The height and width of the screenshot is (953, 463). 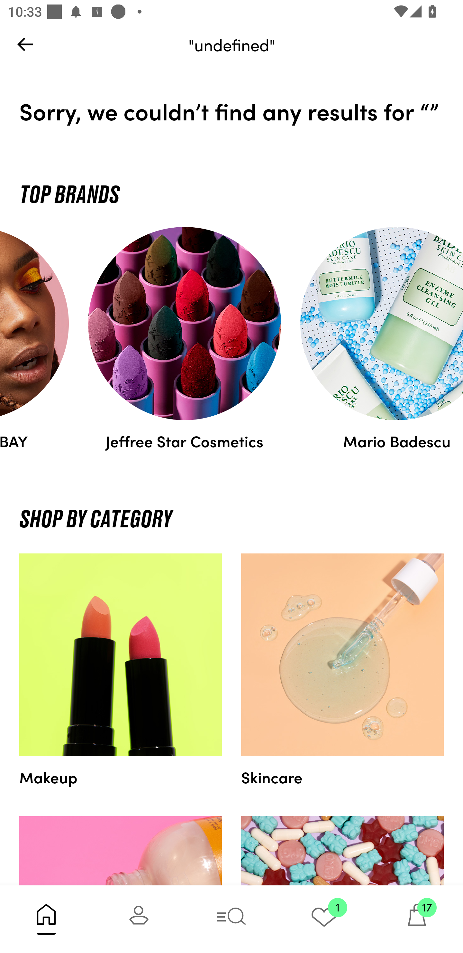 I want to click on 17, so click(x=417, y=919).